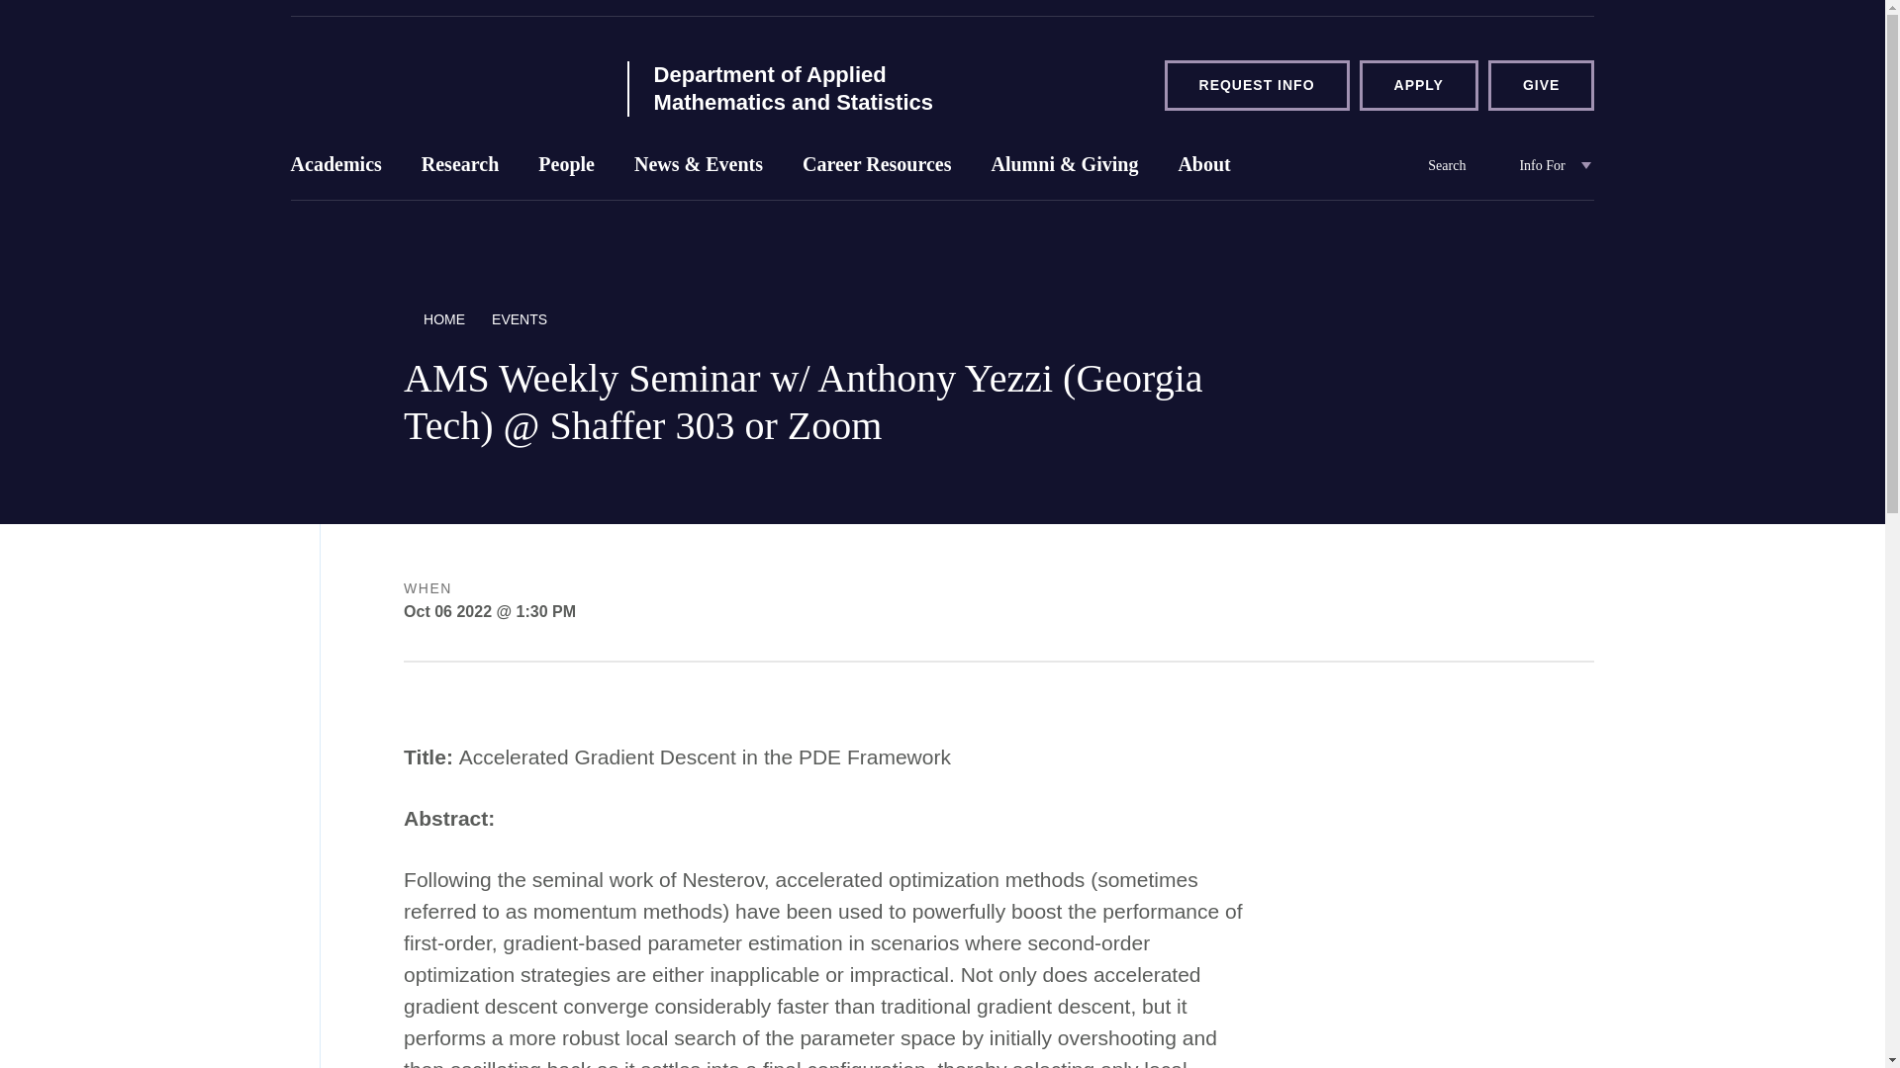 The image size is (1900, 1068). What do you see at coordinates (1419, 85) in the screenshot?
I see `APPLY` at bounding box center [1419, 85].